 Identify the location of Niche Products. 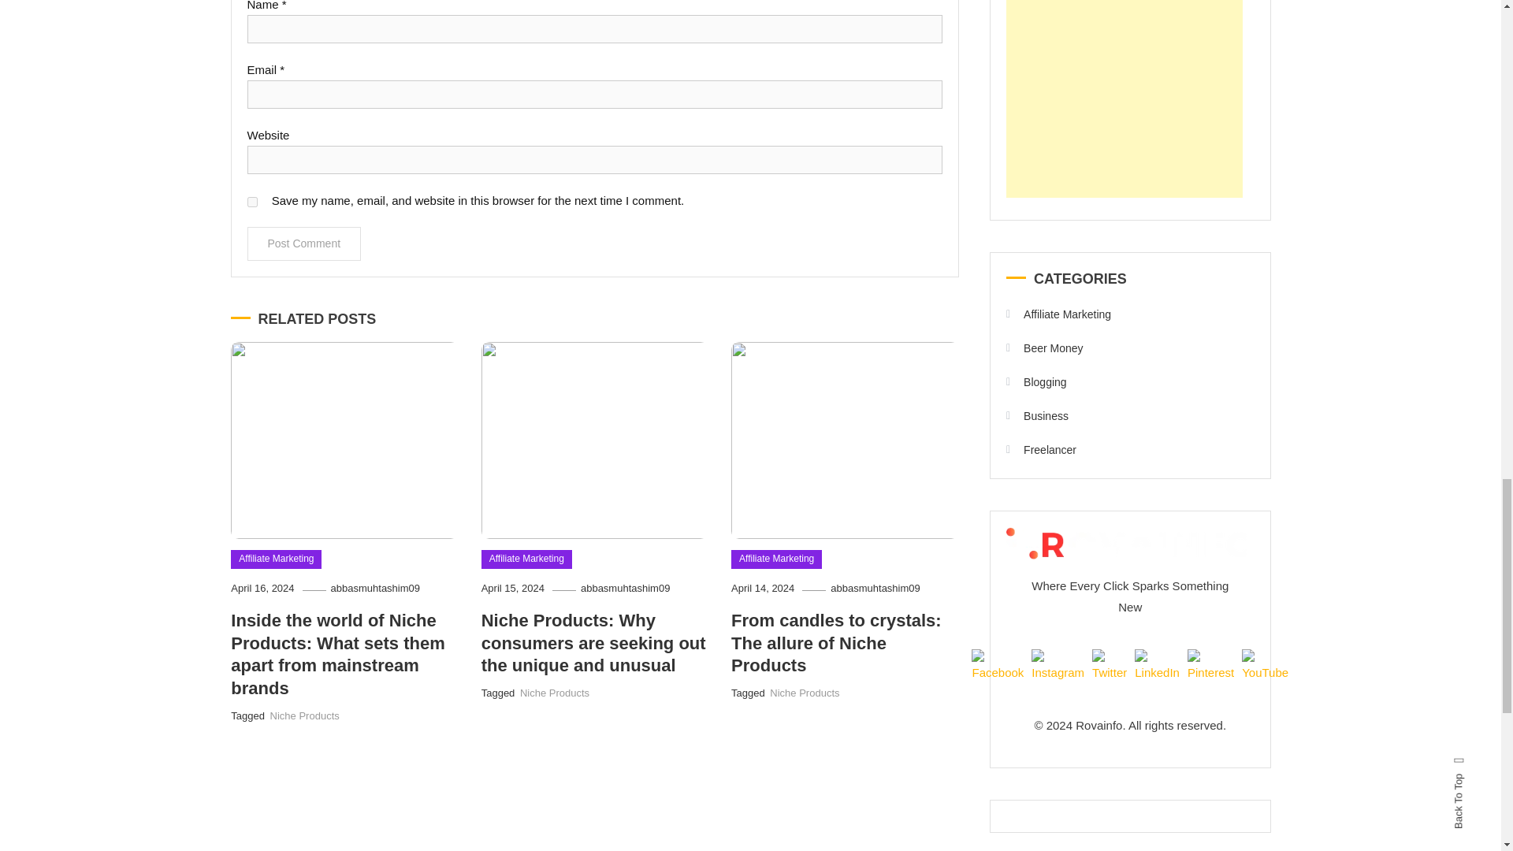
(304, 715).